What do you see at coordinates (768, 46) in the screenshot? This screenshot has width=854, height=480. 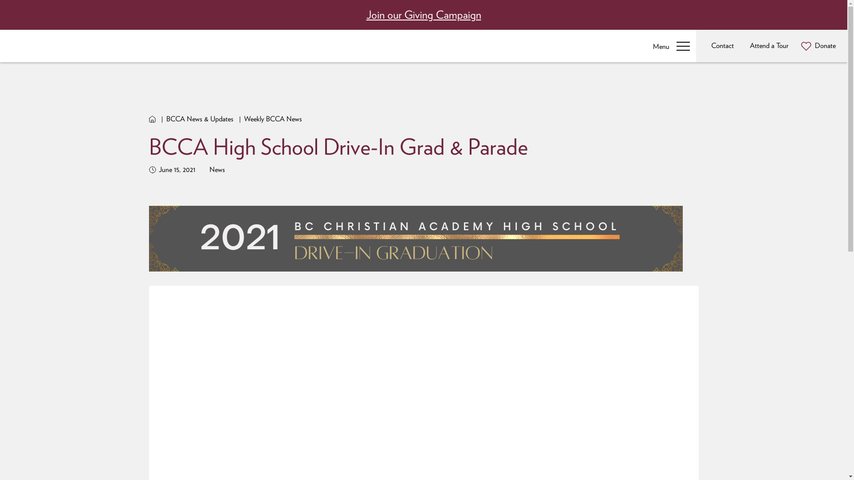 I see `Attend a Tour` at bounding box center [768, 46].